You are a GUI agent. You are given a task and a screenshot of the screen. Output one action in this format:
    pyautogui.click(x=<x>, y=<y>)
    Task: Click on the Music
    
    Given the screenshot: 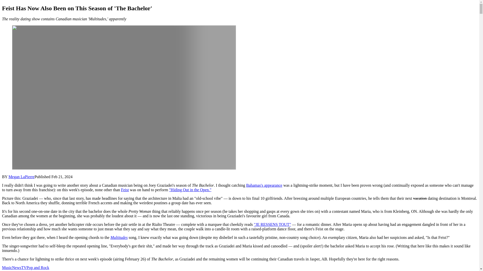 What is the action you would take?
    pyautogui.click(x=7, y=267)
    